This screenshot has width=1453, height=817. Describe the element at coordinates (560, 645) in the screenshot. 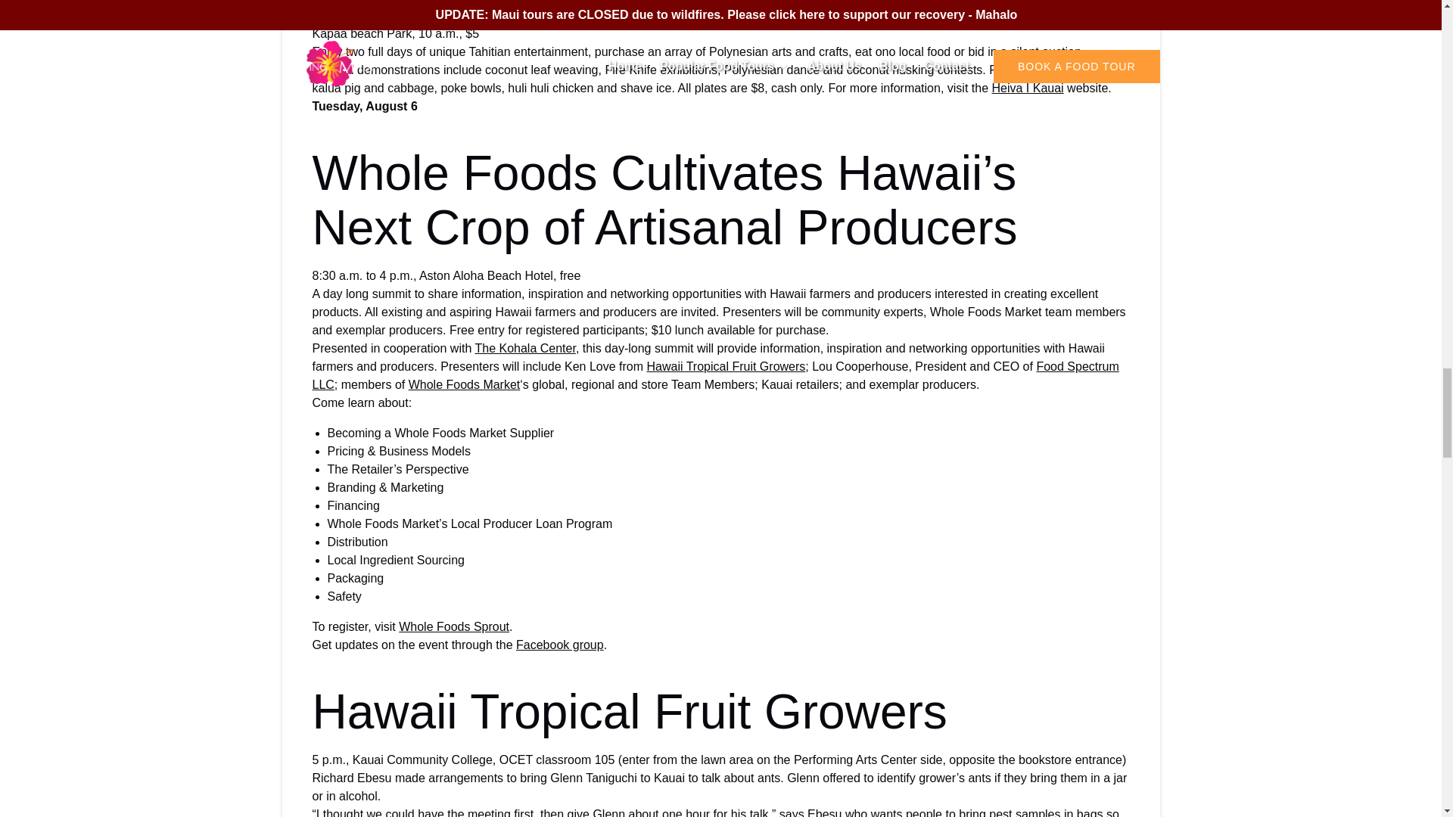

I see `Facebook group` at that location.